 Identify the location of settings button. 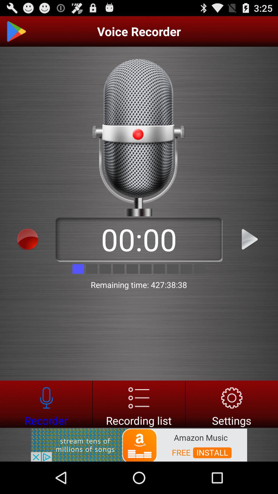
(232, 404).